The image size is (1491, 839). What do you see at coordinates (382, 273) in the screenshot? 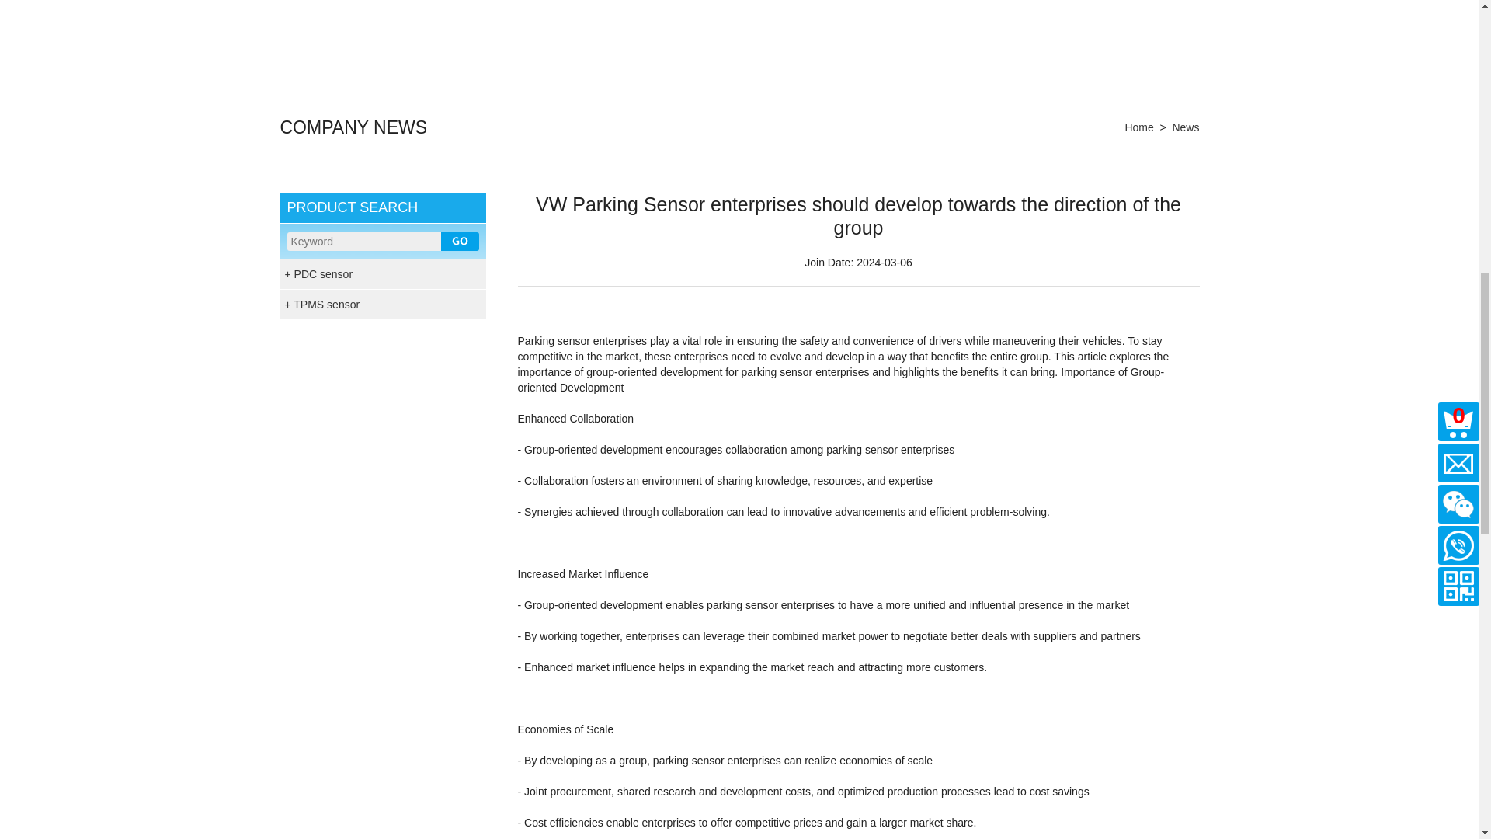
I see `PDC sensor` at bounding box center [382, 273].